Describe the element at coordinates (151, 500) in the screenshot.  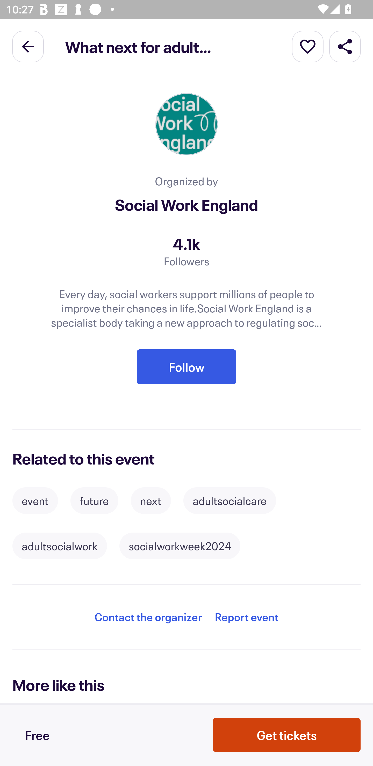
I see `next` at that location.